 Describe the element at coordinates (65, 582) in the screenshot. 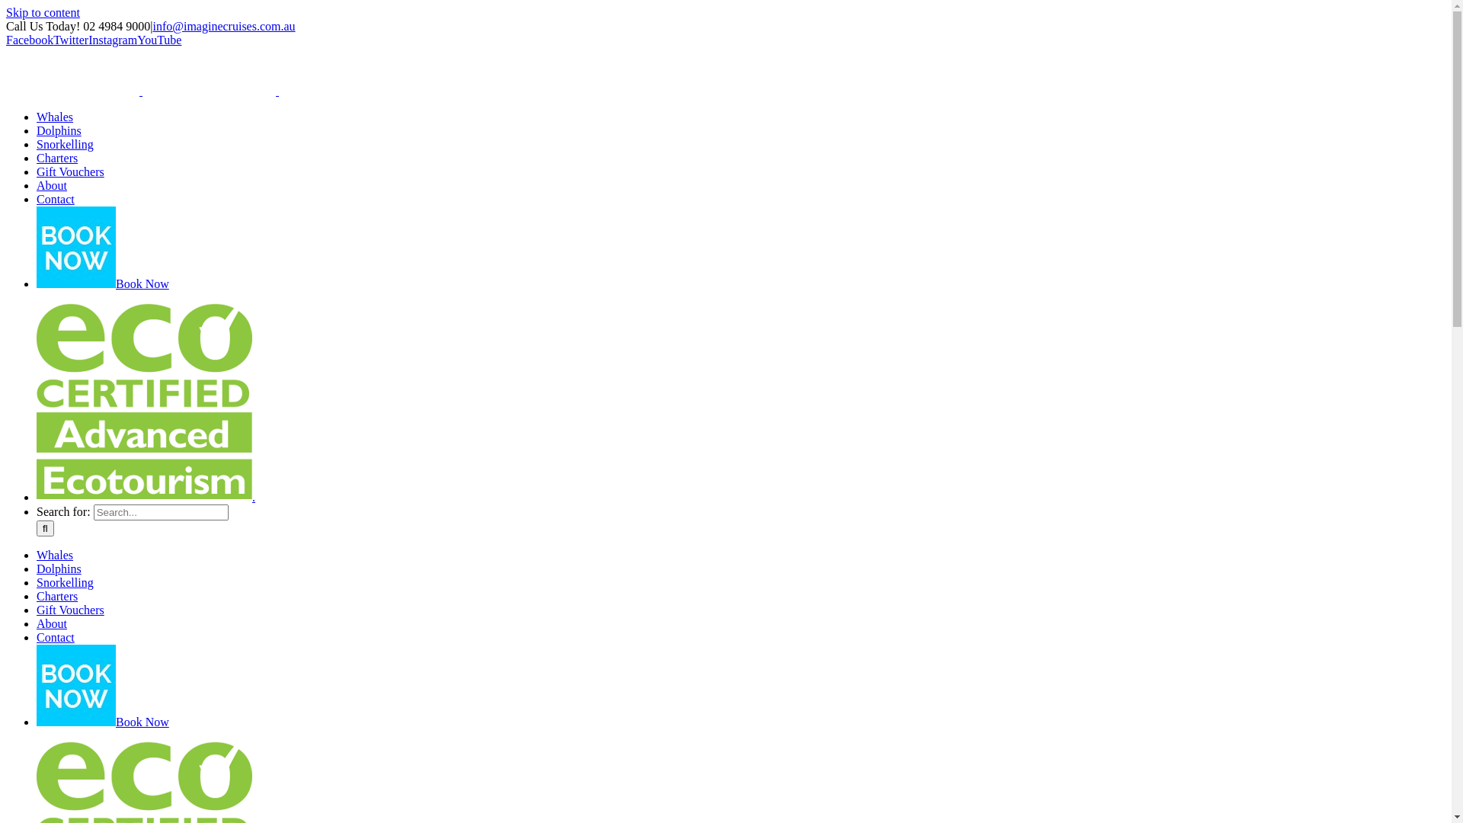

I see `Snorkelling` at that location.